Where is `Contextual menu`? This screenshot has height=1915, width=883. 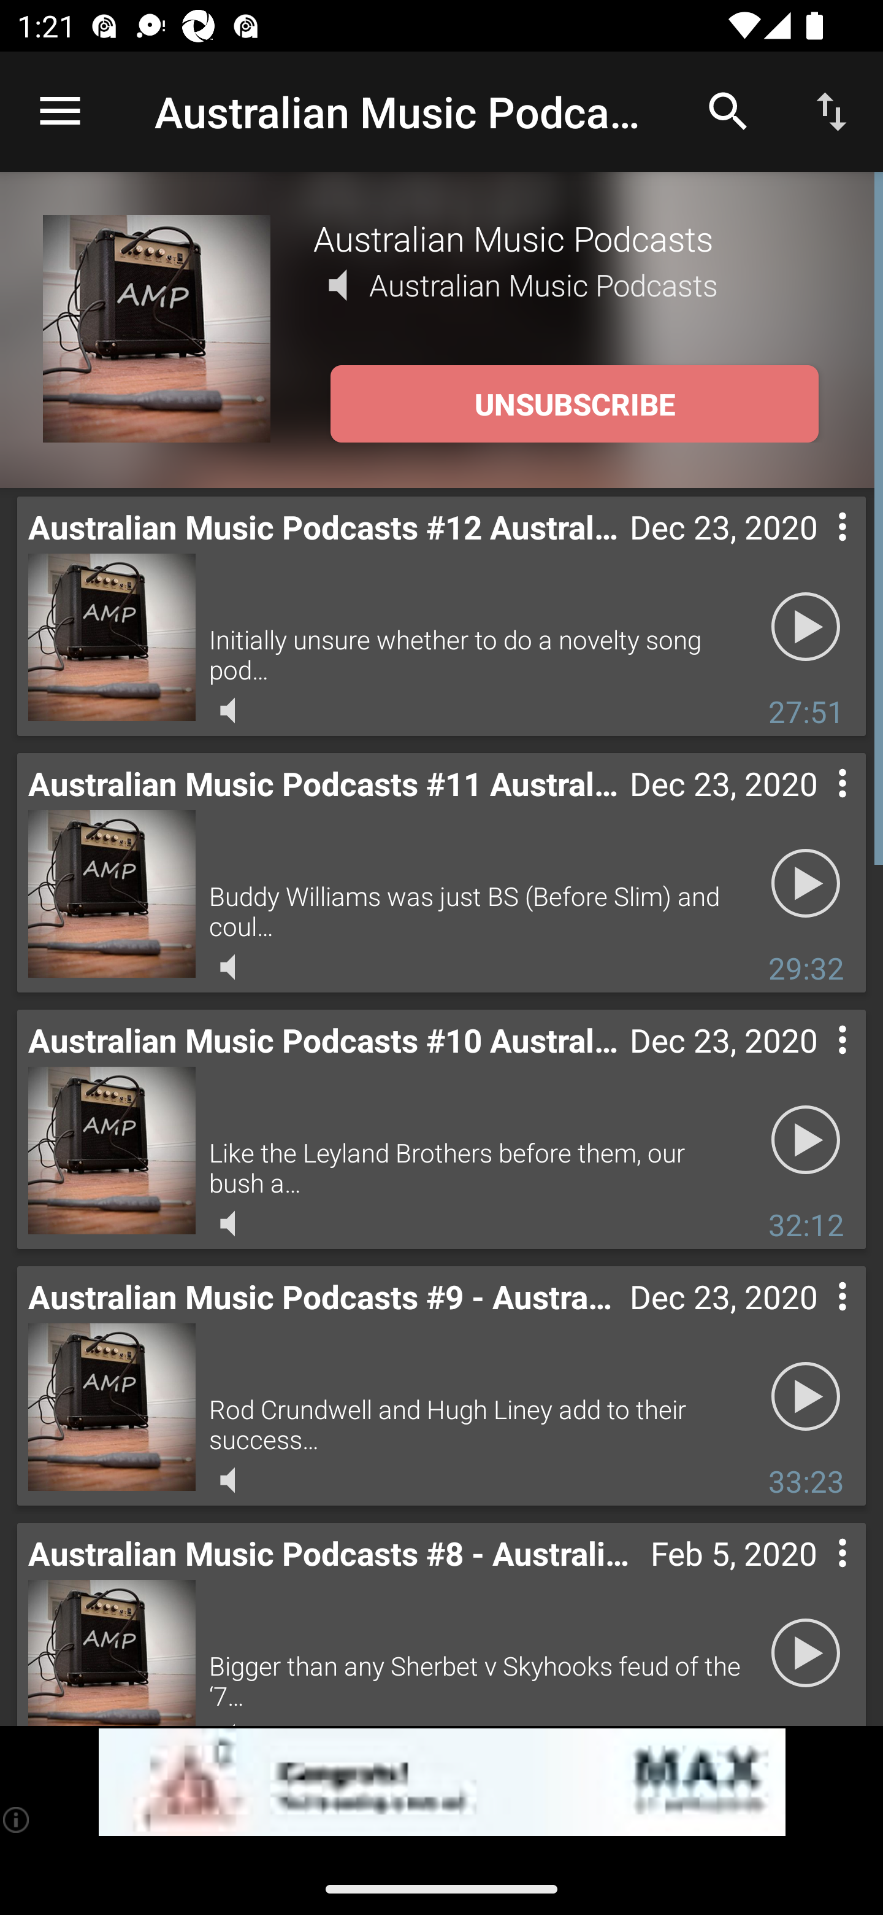
Contextual menu is located at coordinates (816, 551).